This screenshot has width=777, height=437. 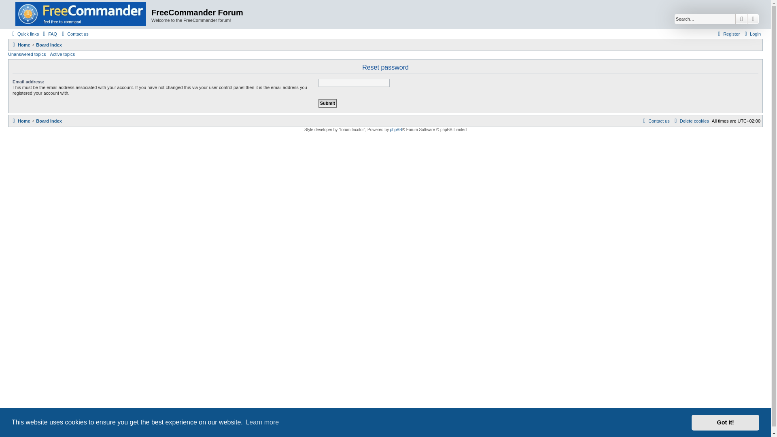 I want to click on Delete cookies, so click(x=690, y=121).